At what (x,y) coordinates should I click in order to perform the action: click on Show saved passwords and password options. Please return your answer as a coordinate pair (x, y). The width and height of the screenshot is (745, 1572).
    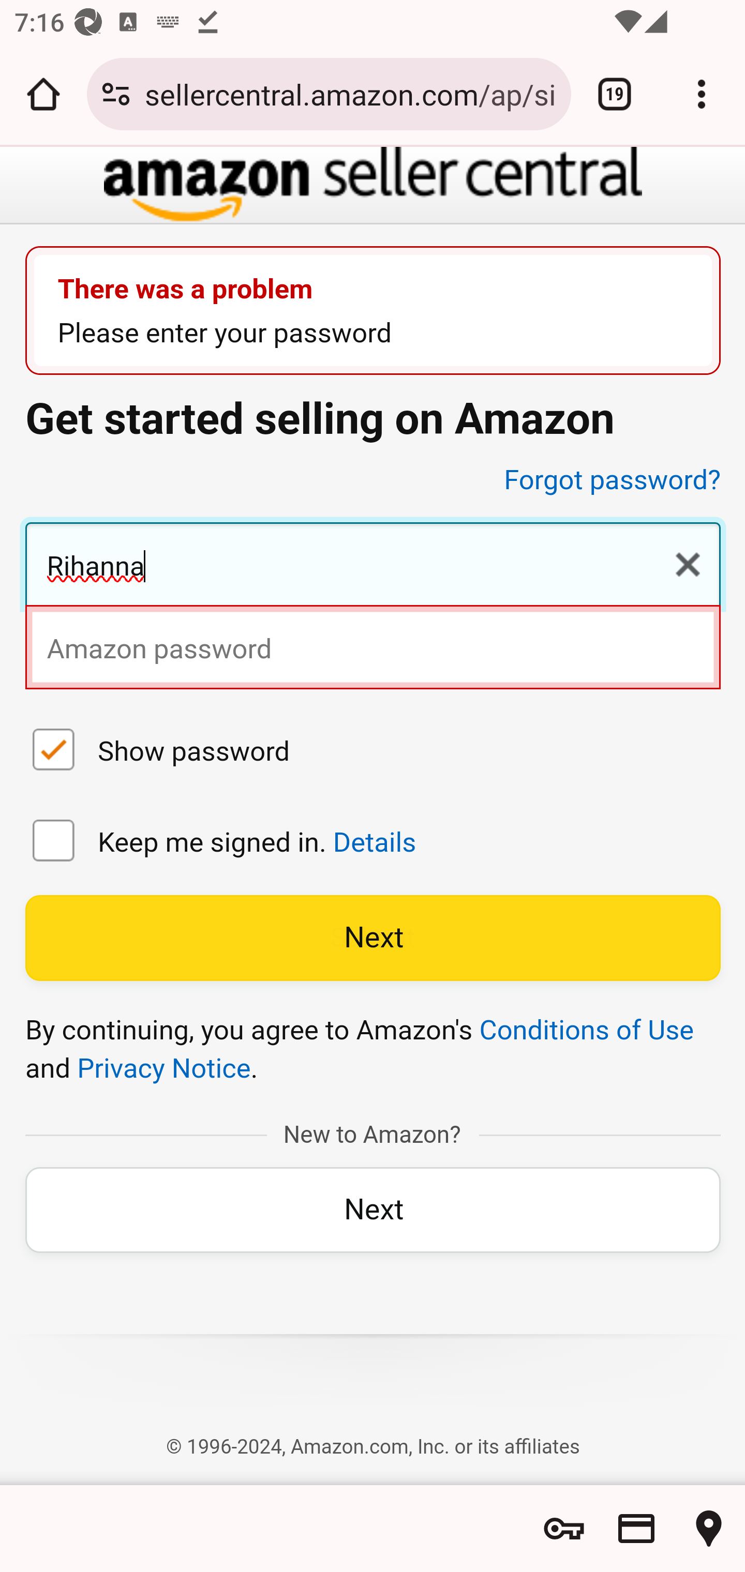
    Looking at the image, I should click on (564, 1529).